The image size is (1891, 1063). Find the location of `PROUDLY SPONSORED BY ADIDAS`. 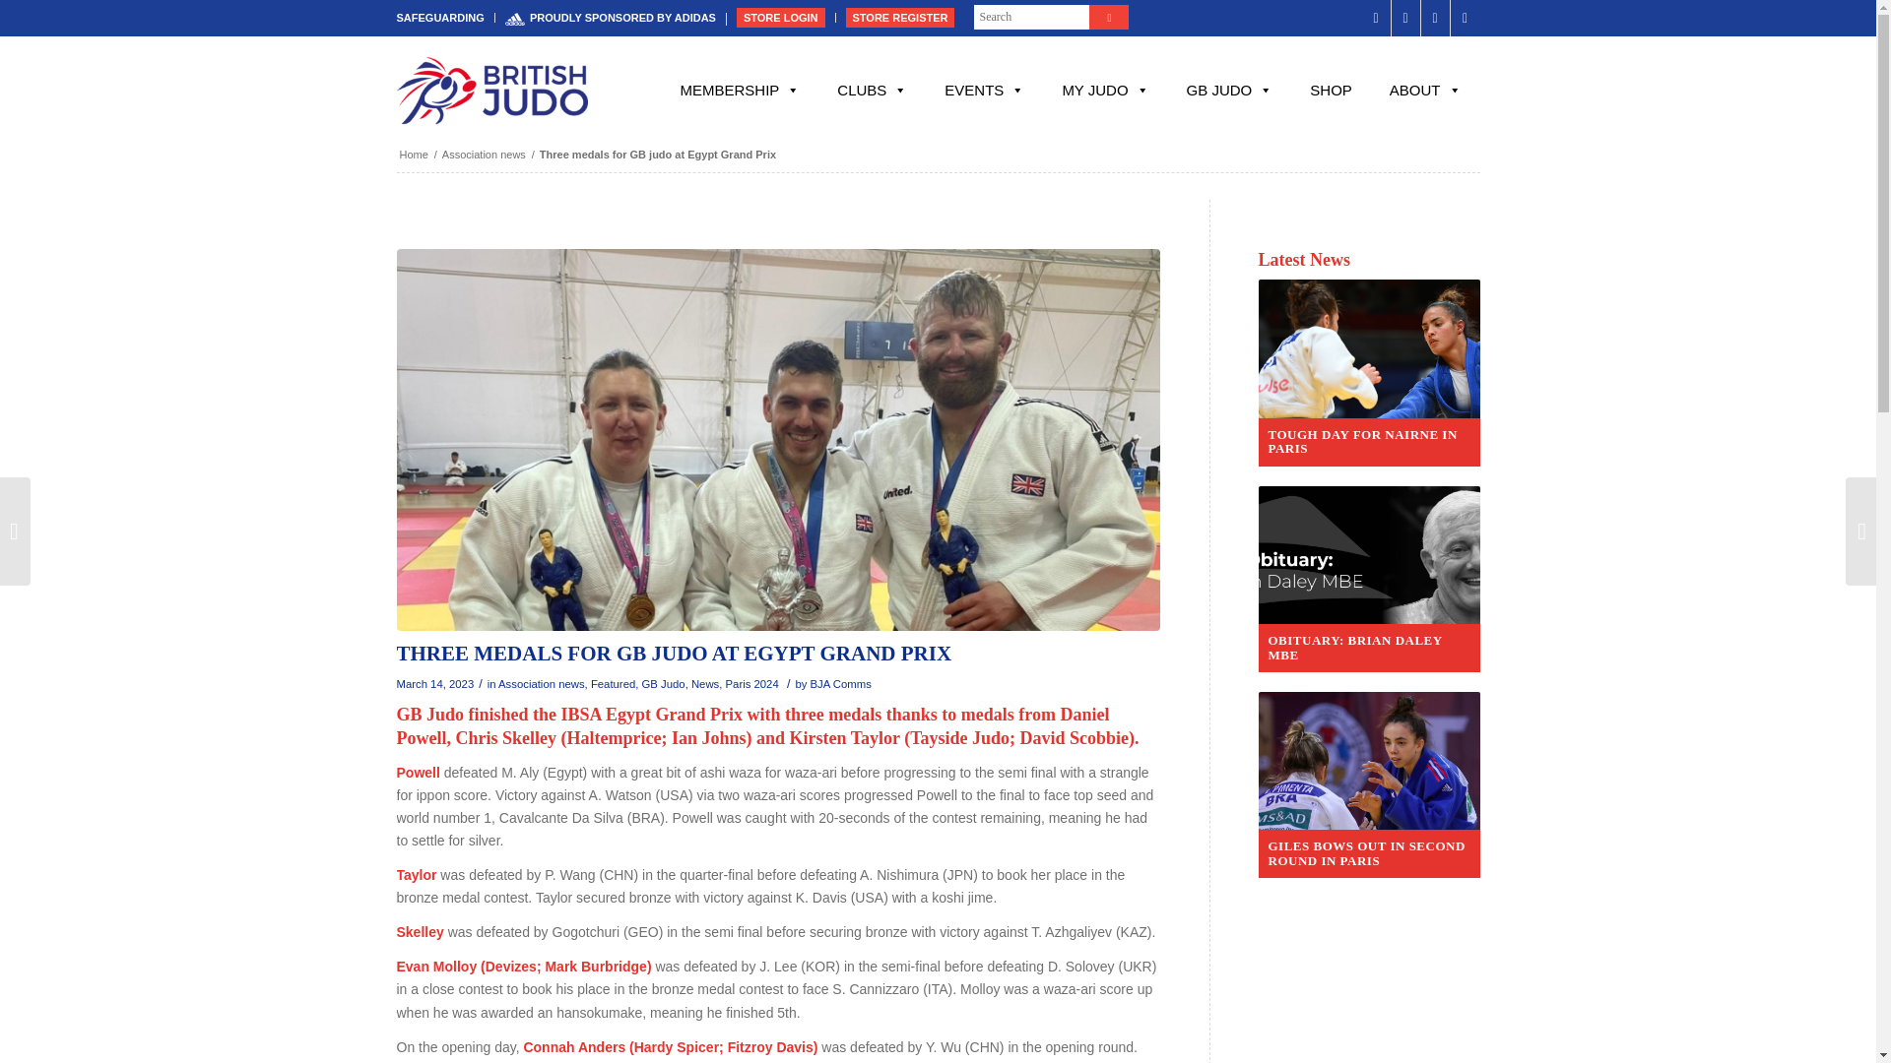

PROUDLY SPONSORED BY ADIDAS is located at coordinates (611, 18).